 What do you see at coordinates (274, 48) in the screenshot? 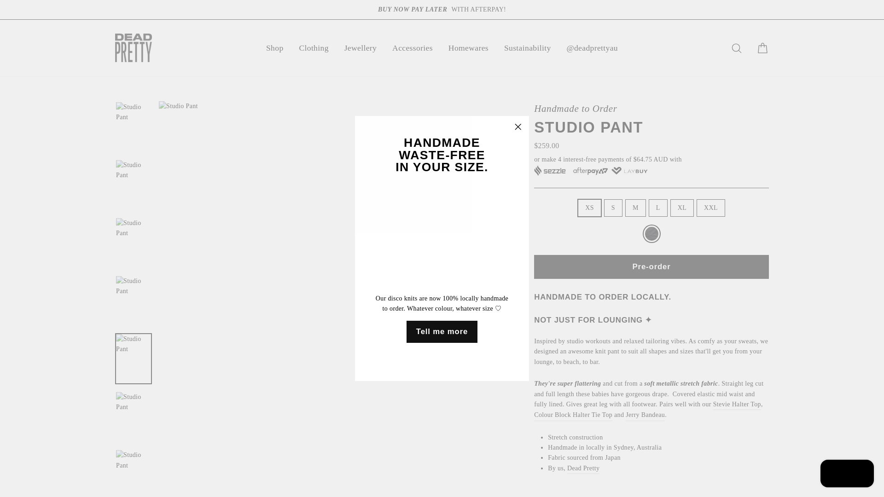
I see `Shop` at bounding box center [274, 48].